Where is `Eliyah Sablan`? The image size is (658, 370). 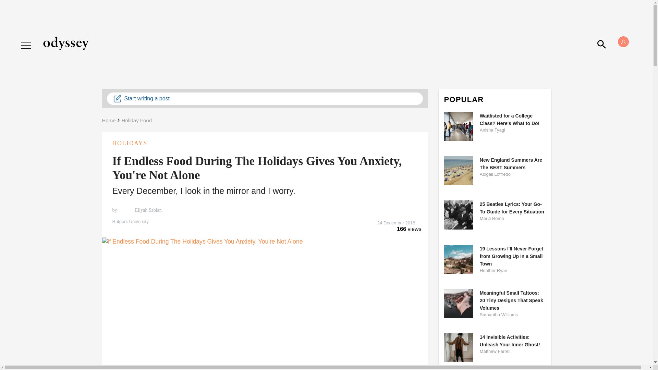
Eliyah Sablan is located at coordinates (147, 210).